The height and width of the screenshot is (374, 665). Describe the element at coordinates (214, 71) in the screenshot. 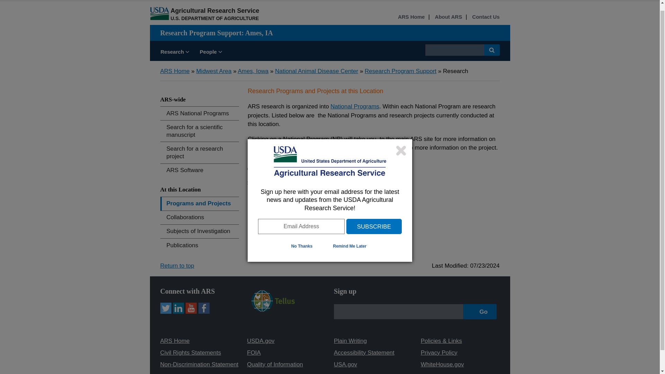

I see `Midwest Area` at that location.